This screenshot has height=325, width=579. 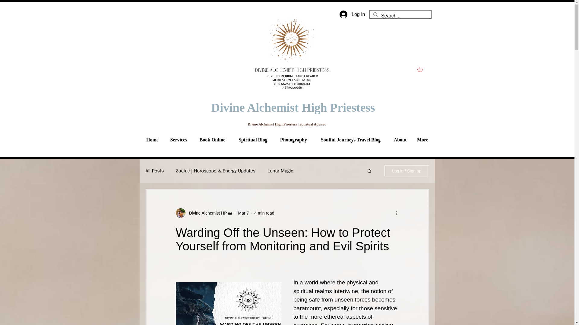 I want to click on Spiritual Blog, so click(x=253, y=140).